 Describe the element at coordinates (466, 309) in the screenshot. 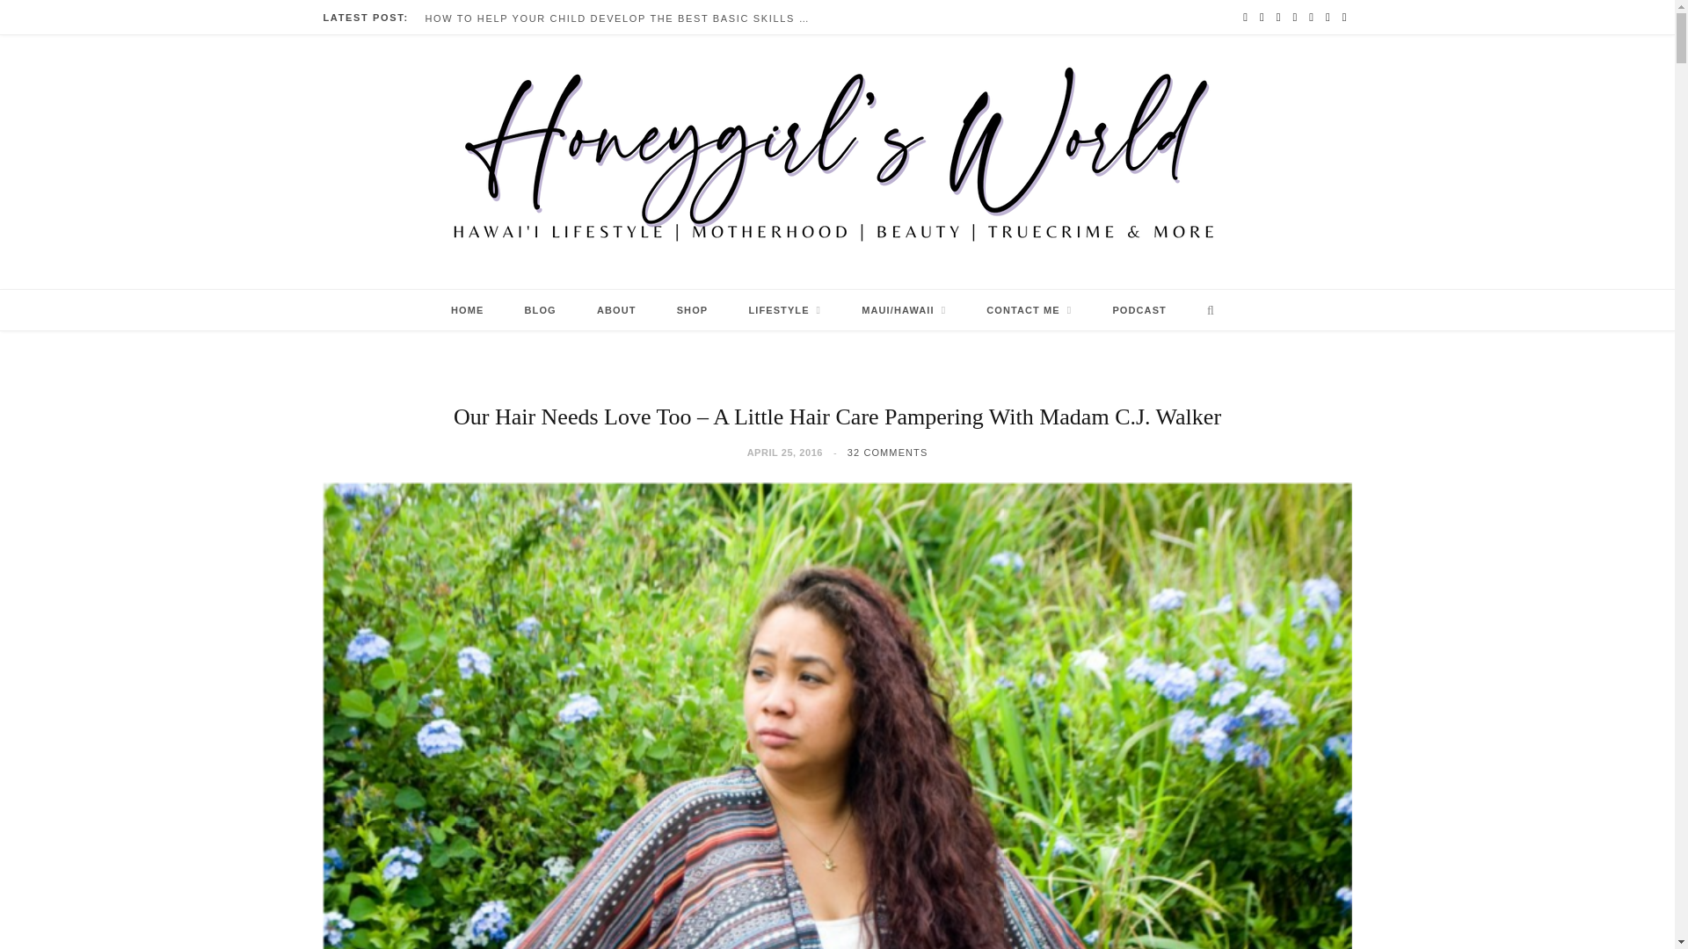

I see `HOME` at that location.